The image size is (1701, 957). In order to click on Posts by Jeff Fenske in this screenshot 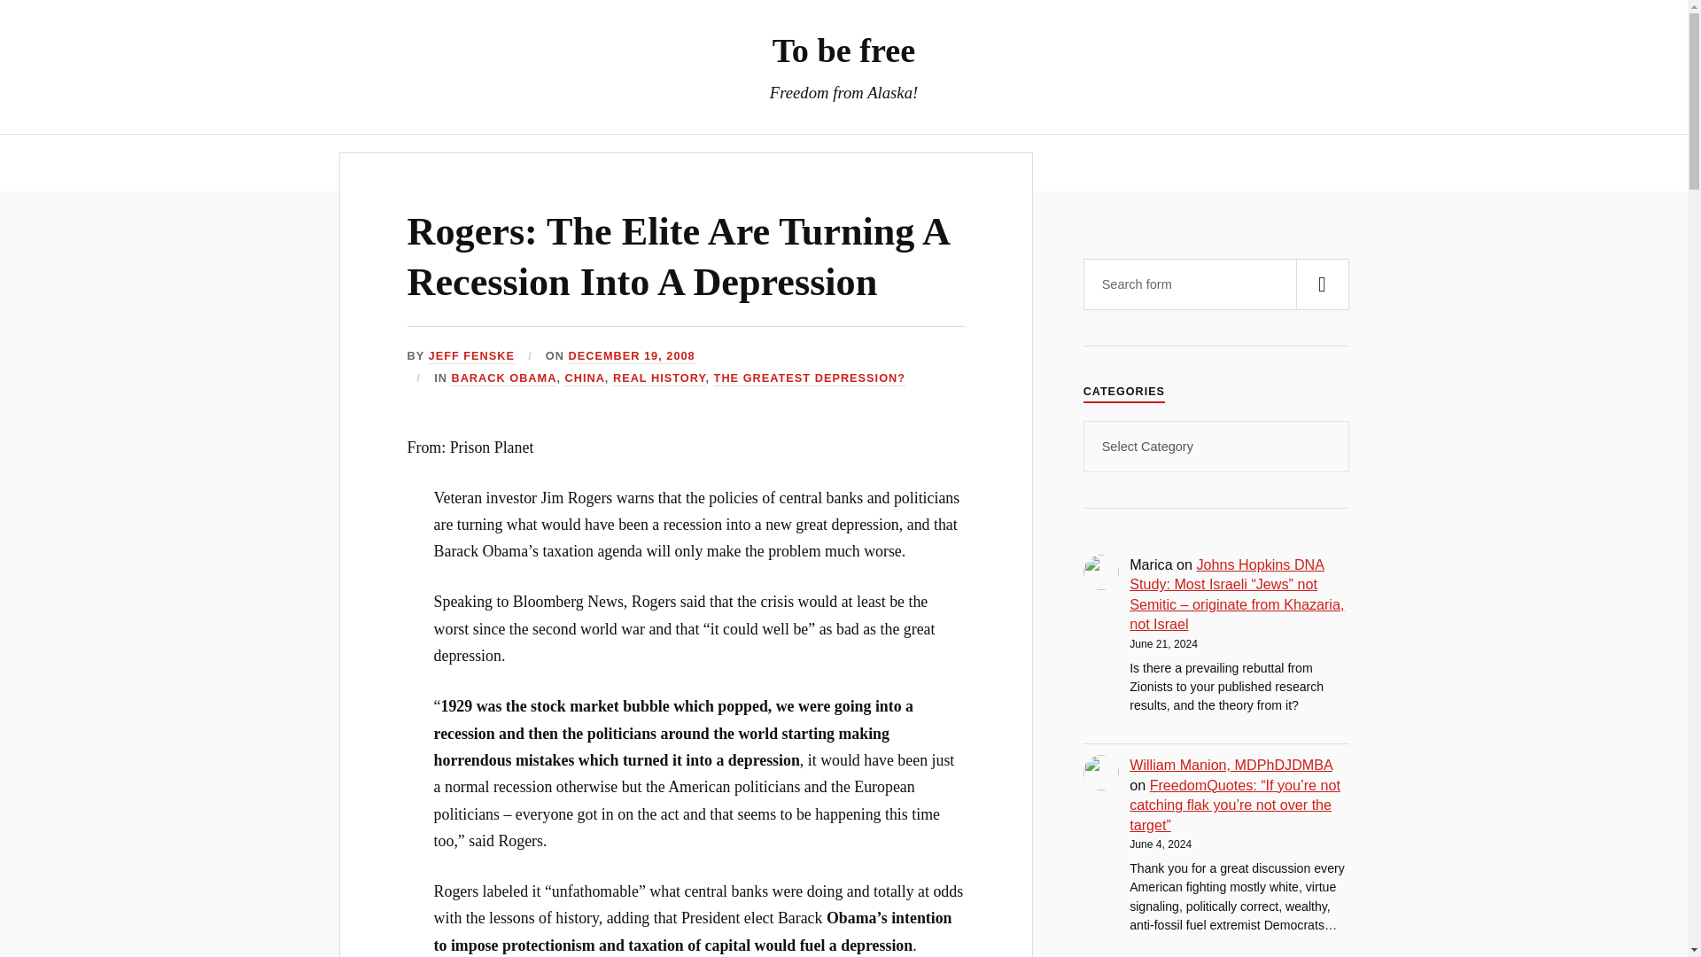, I will do `click(471, 356)`.